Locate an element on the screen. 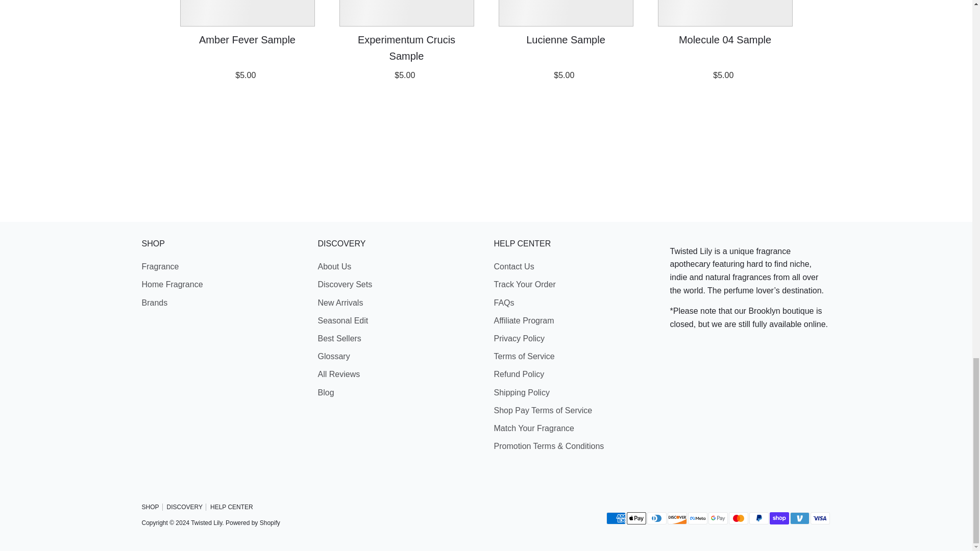  American Express is located at coordinates (616, 518).